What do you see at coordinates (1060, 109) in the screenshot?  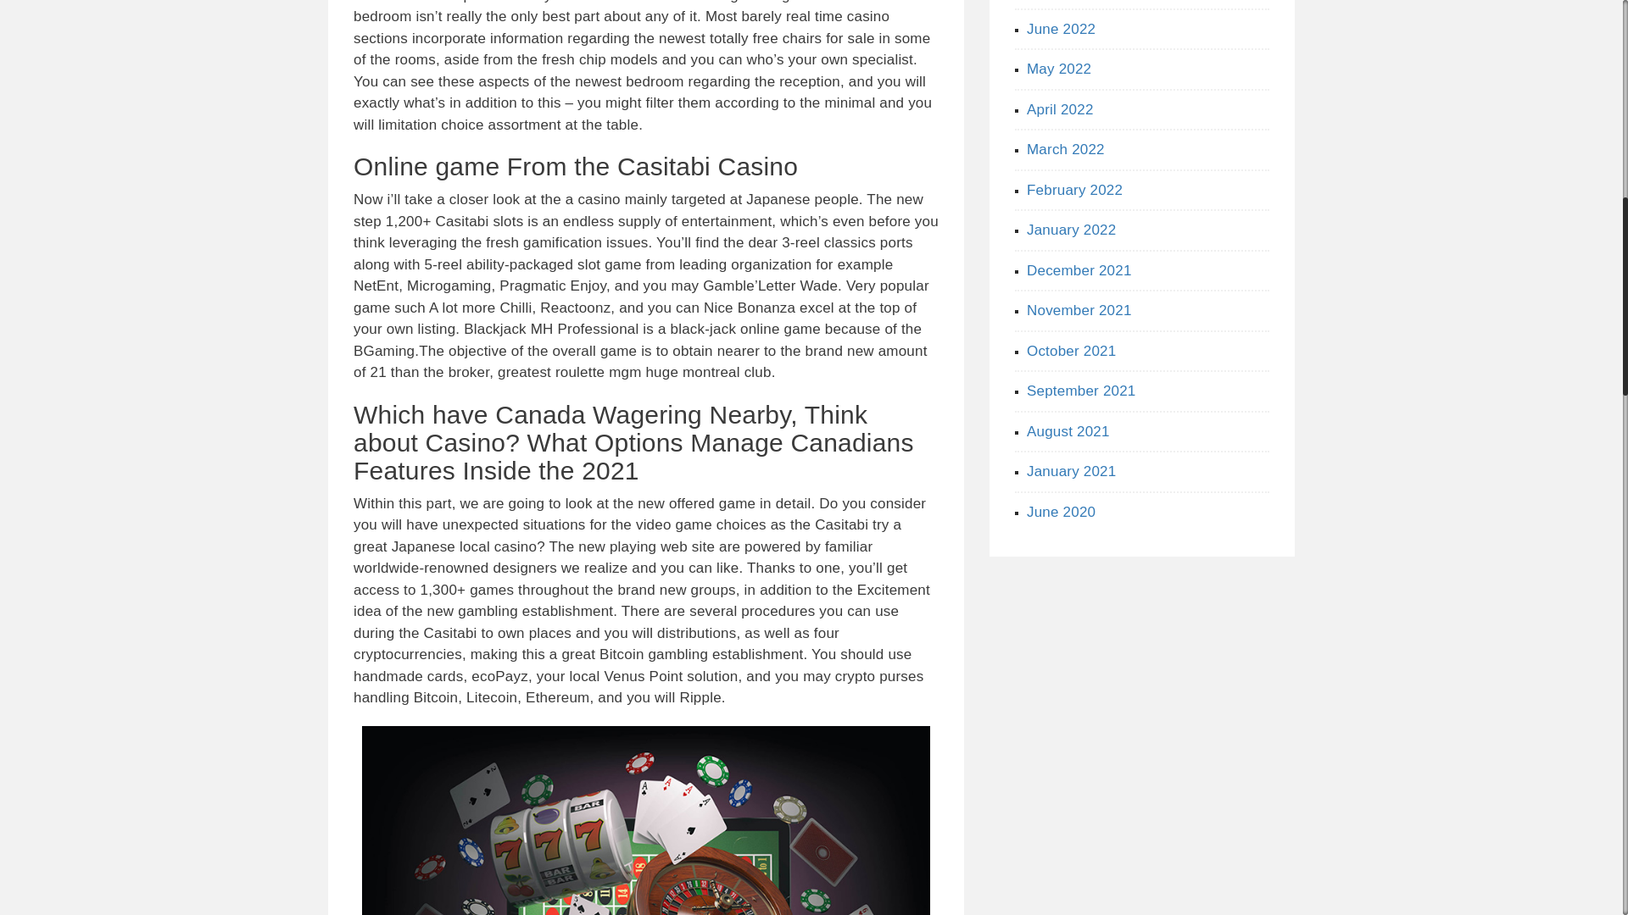 I see `April 2022` at bounding box center [1060, 109].